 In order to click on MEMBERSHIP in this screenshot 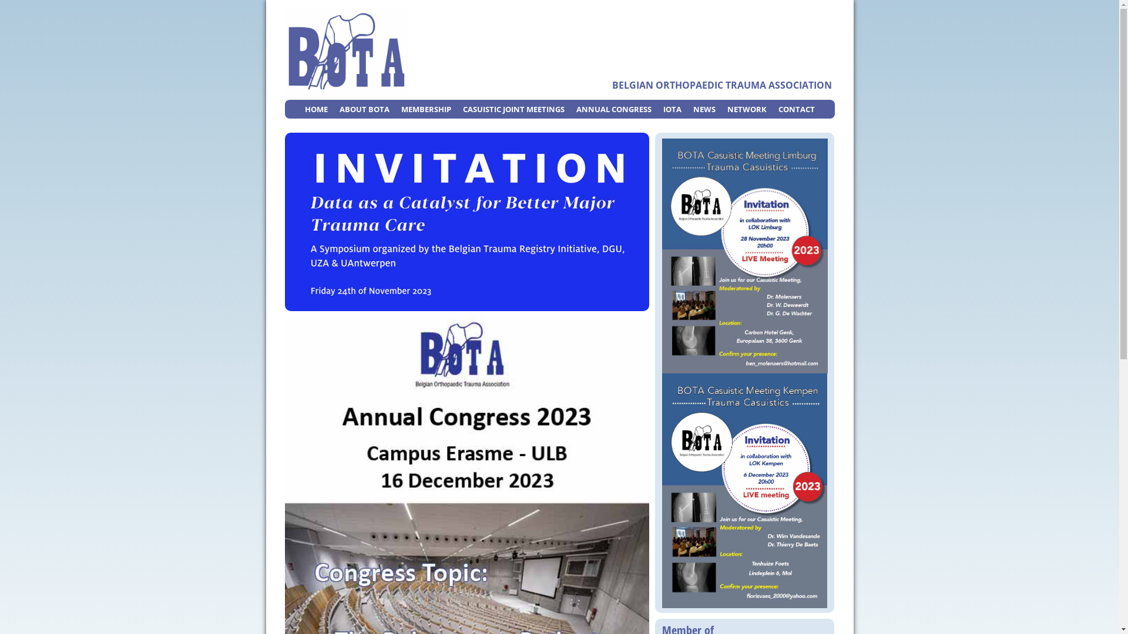, I will do `click(425, 109)`.